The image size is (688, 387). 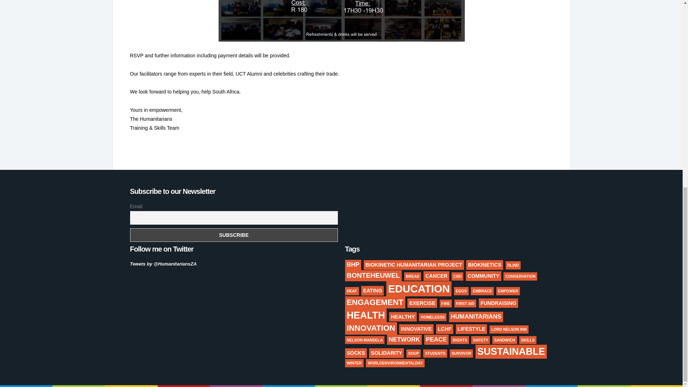 I want to click on BHP, so click(x=353, y=264).